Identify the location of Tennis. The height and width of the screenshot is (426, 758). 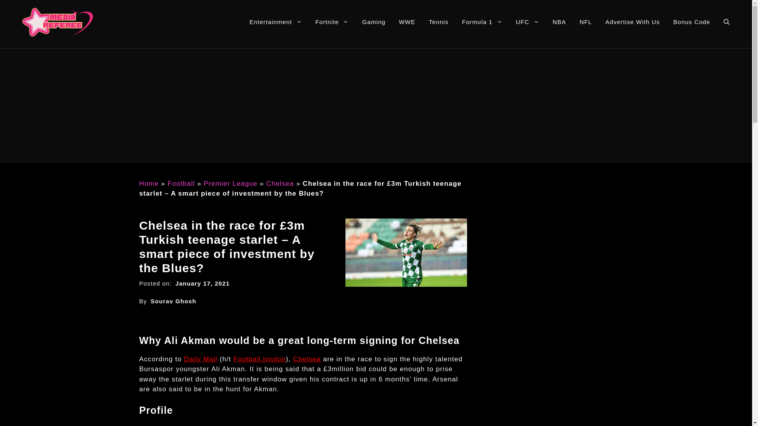
(439, 22).